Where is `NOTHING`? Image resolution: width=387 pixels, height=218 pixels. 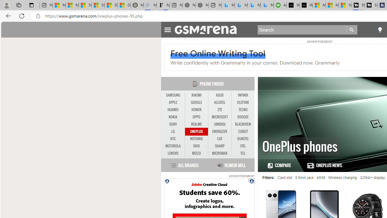 NOTHING is located at coordinates (197, 139).